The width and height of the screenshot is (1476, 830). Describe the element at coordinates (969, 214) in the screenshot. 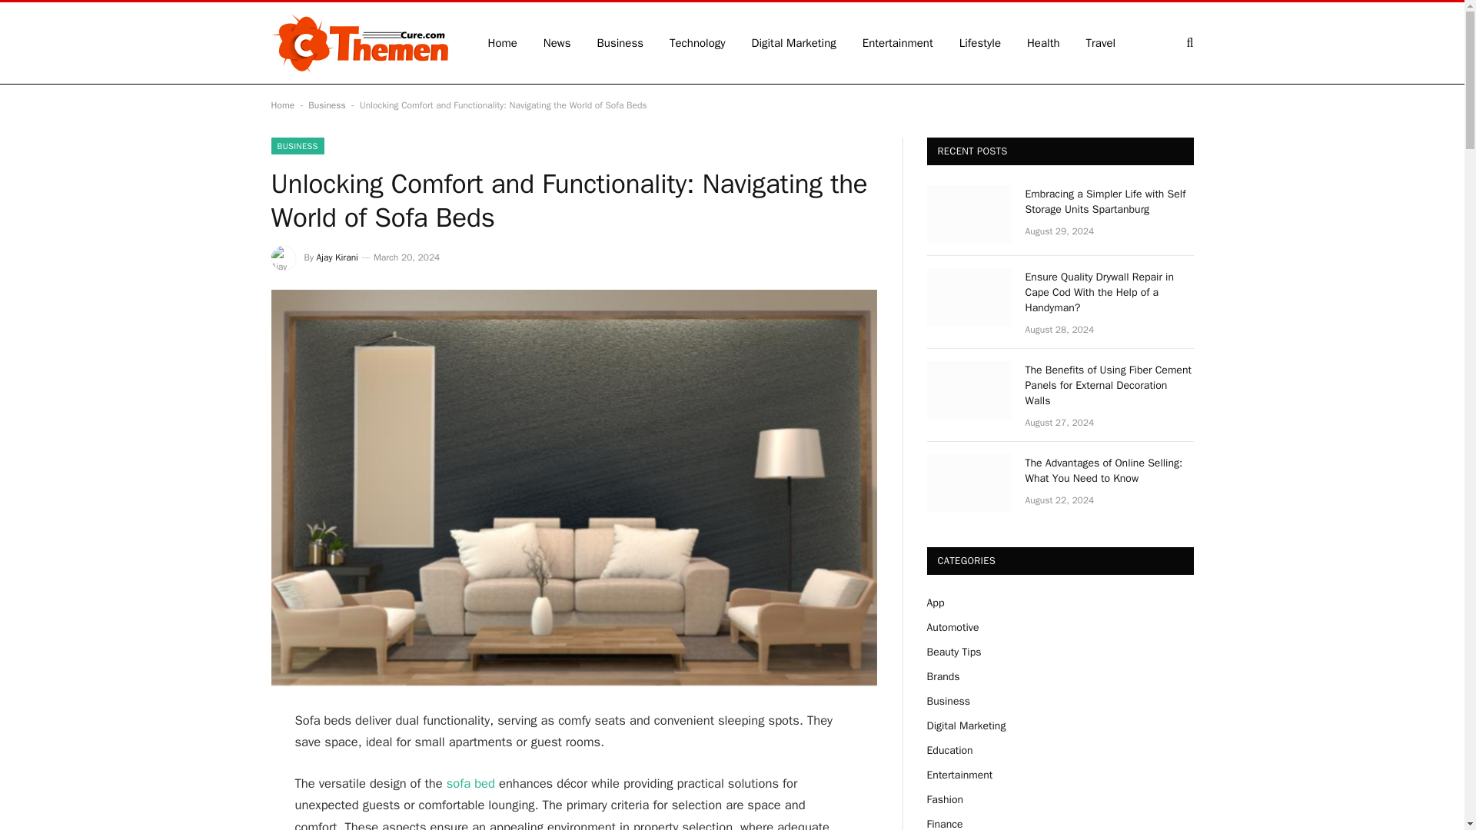

I see `Embracing a Simpler Life with Self Storage Units Spartanburg` at that location.